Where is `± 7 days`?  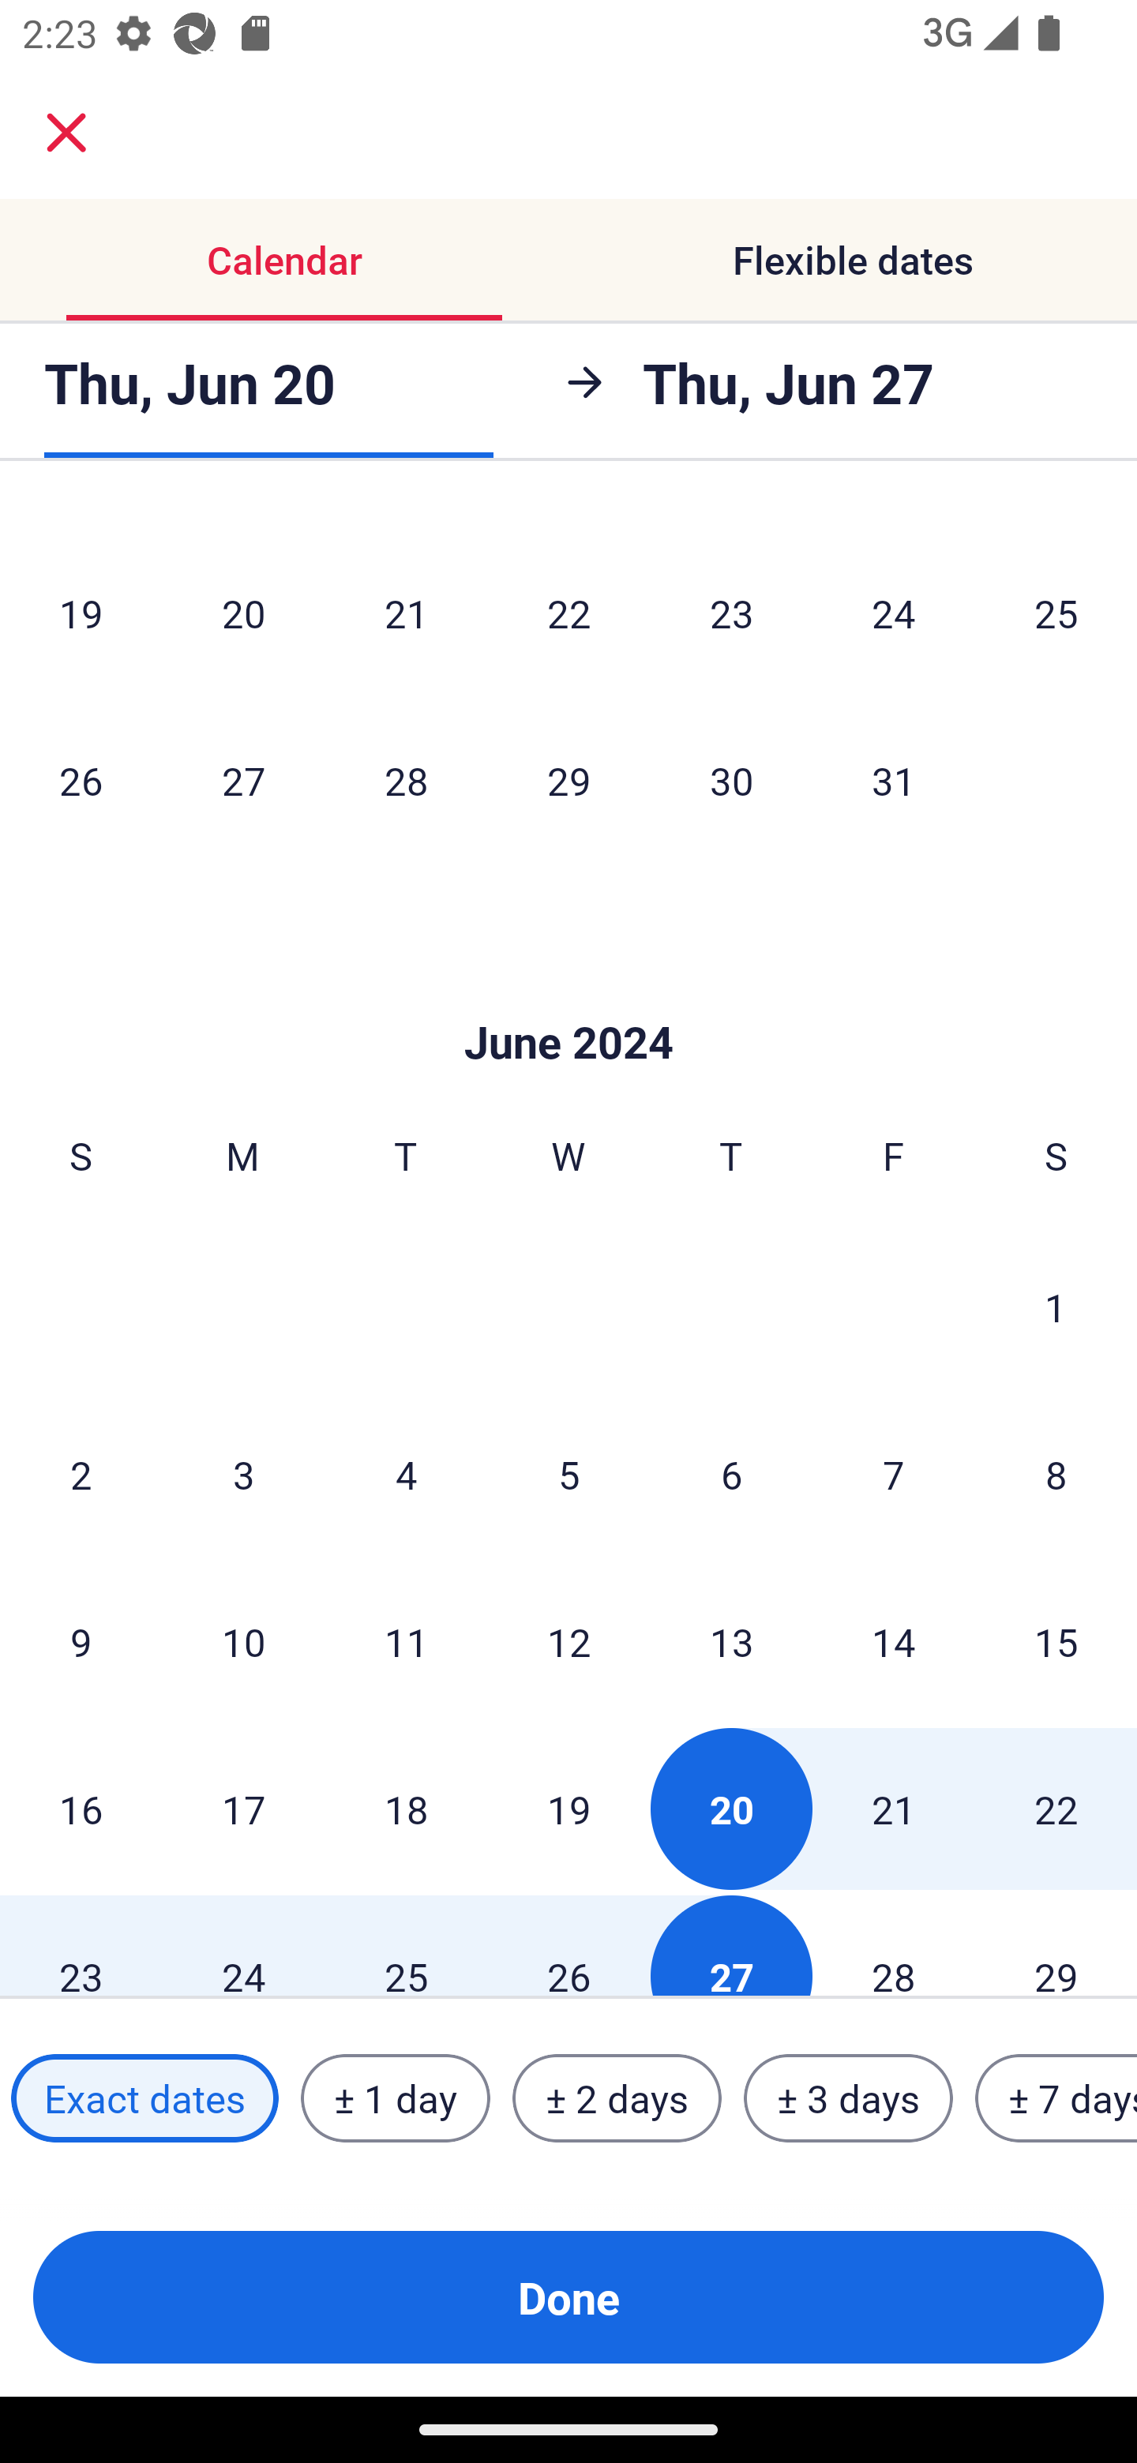
± 7 days is located at coordinates (1056, 2098).